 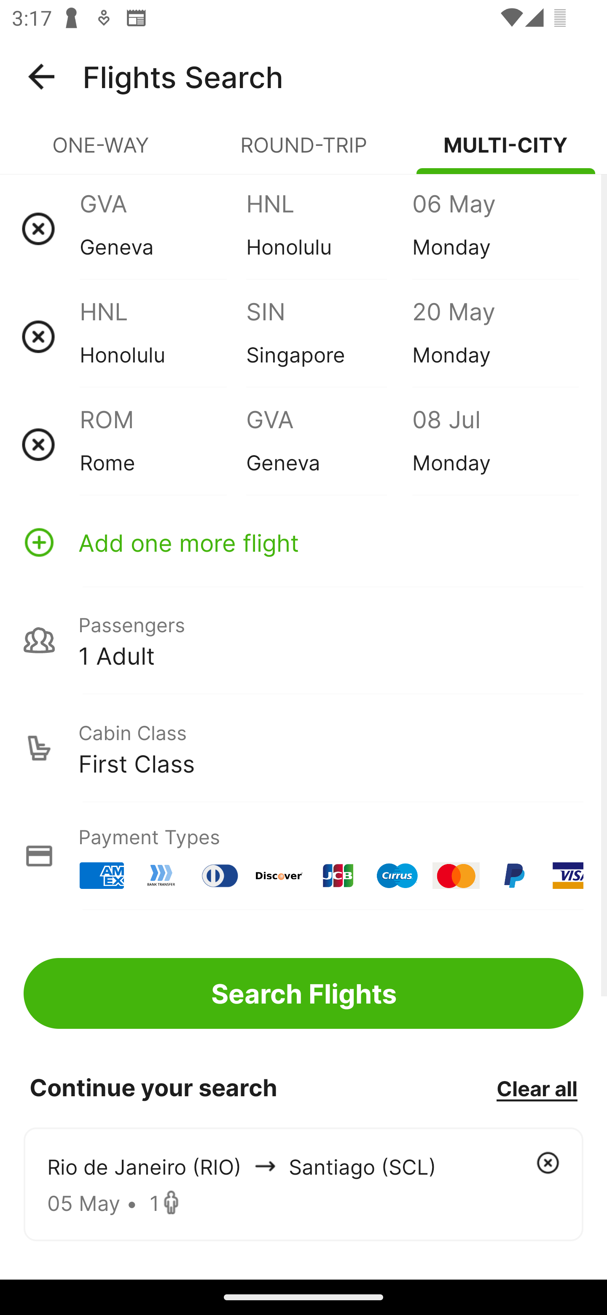 I want to click on ROM Rome, so click(x=163, y=444).